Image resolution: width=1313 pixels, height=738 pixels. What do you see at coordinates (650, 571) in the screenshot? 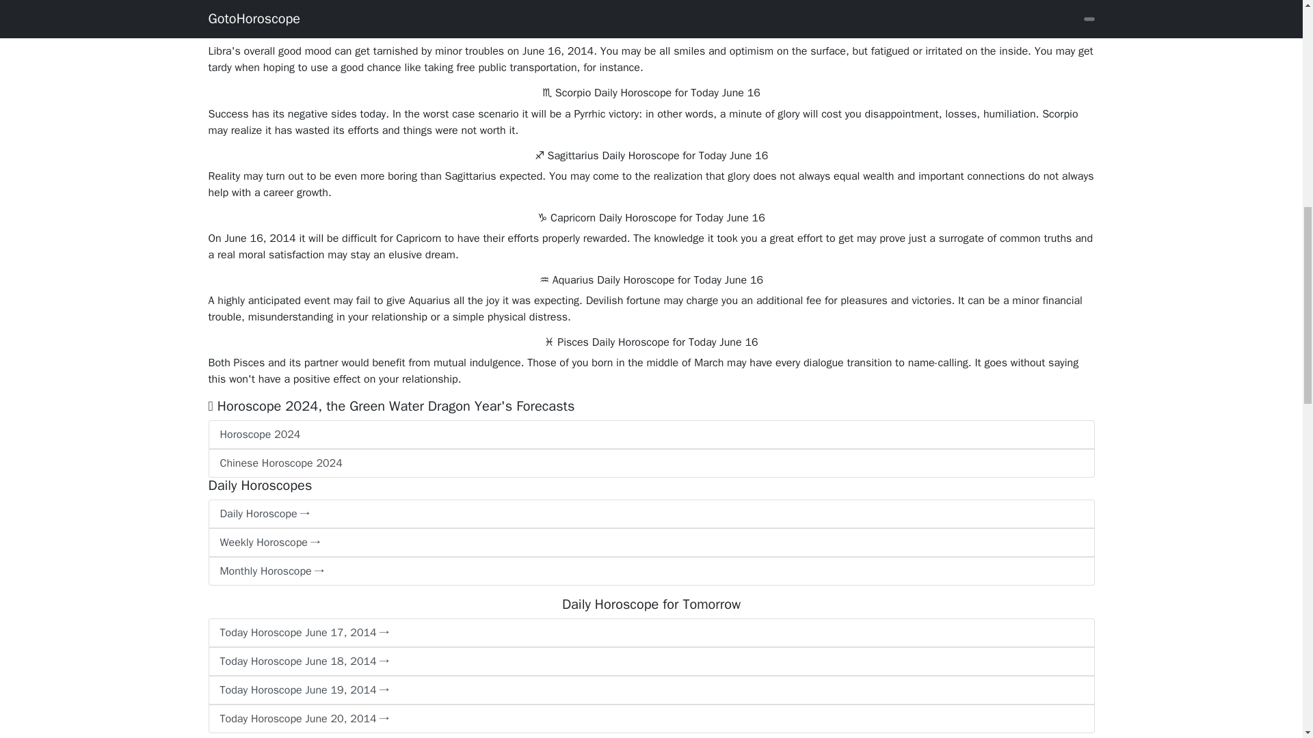
I see `Monthly Horoscope` at bounding box center [650, 571].